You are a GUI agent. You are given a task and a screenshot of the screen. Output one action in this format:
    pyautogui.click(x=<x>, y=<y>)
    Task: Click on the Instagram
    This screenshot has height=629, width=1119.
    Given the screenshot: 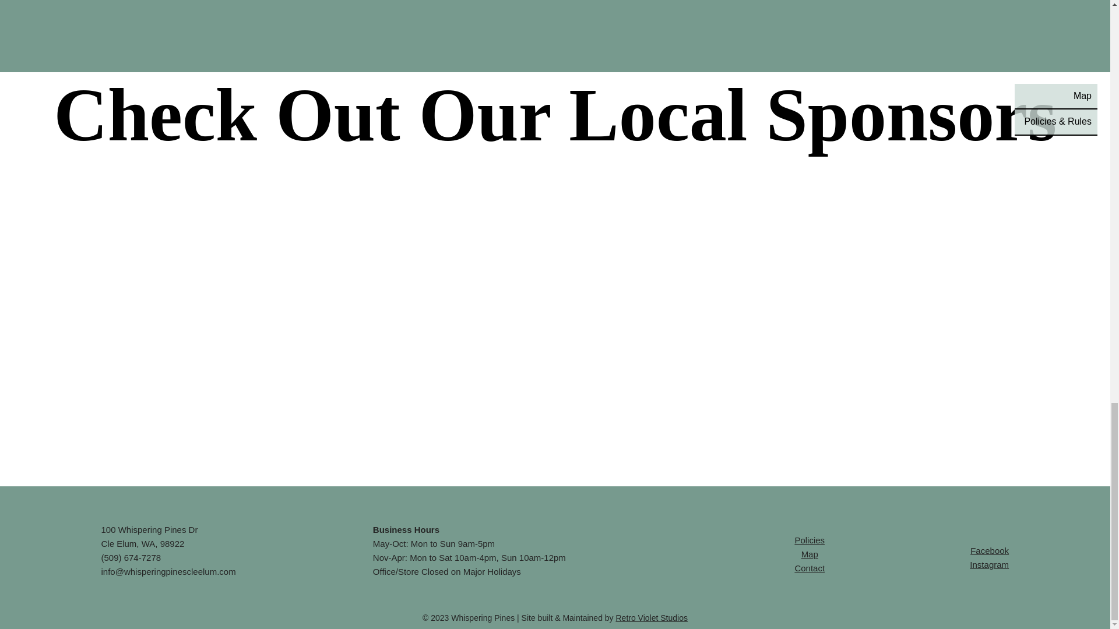 What is the action you would take?
    pyautogui.click(x=990, y=565)
    